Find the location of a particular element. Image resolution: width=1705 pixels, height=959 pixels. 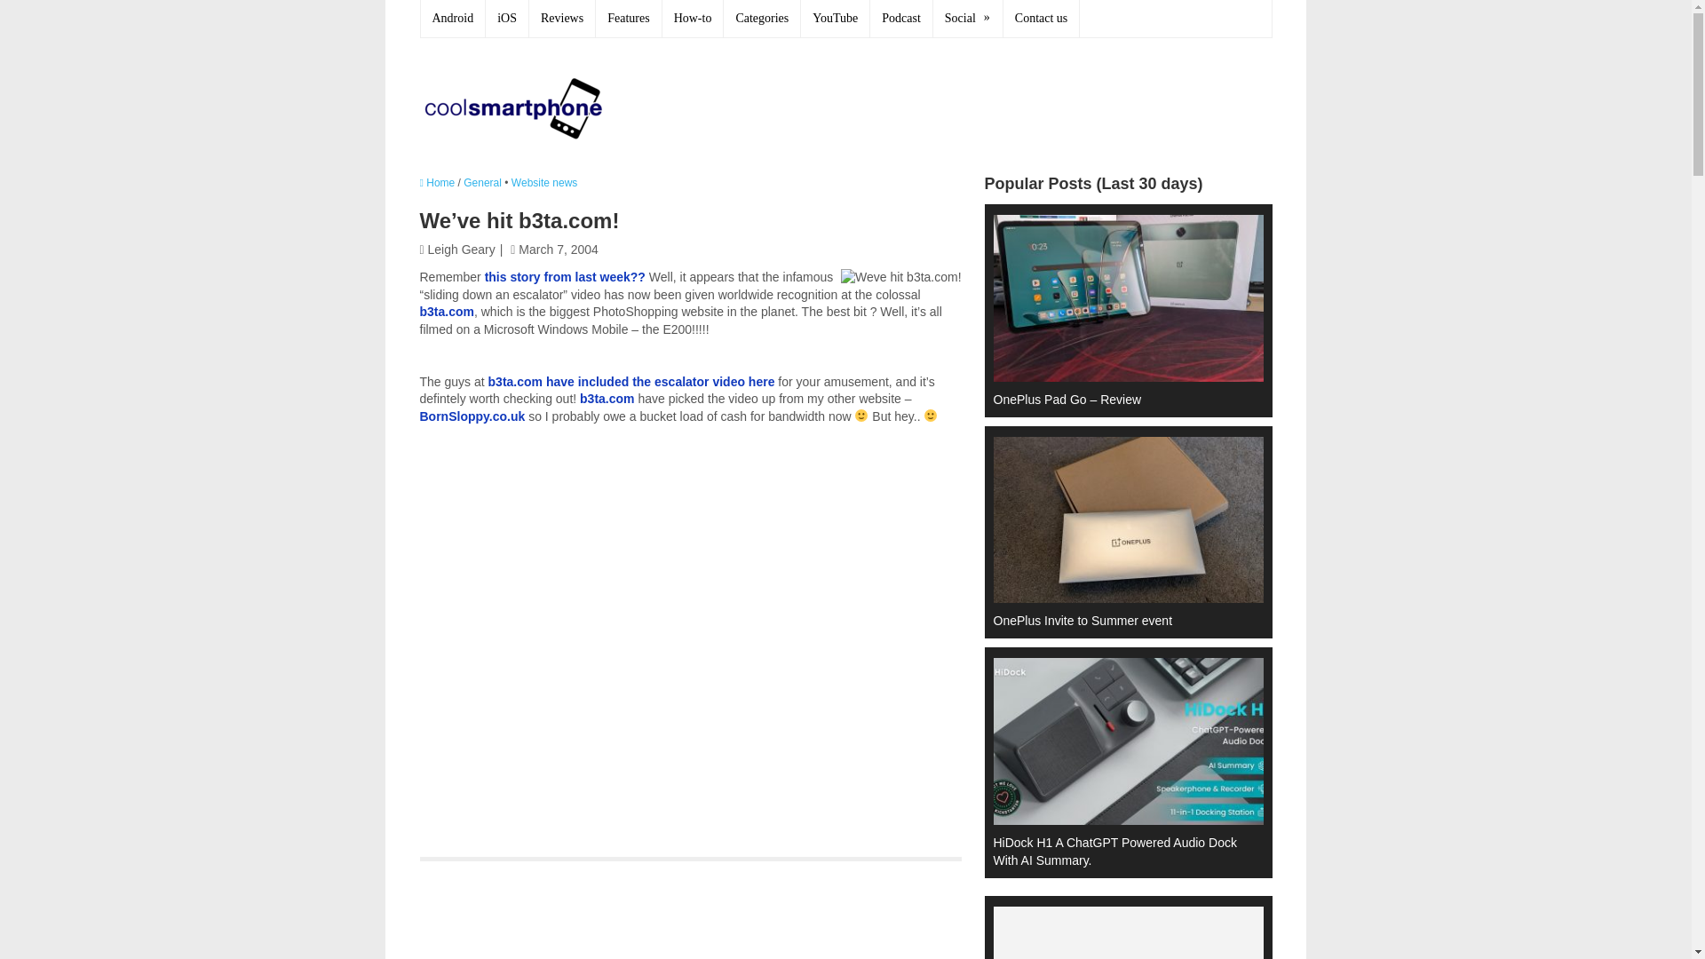

b3ta.com is located at coordinates (446, 311).